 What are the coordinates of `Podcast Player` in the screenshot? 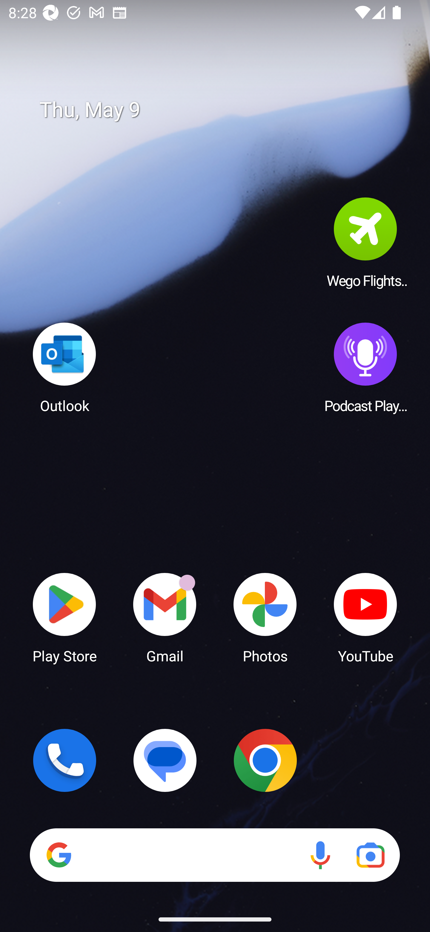 It's located at (365, 367).